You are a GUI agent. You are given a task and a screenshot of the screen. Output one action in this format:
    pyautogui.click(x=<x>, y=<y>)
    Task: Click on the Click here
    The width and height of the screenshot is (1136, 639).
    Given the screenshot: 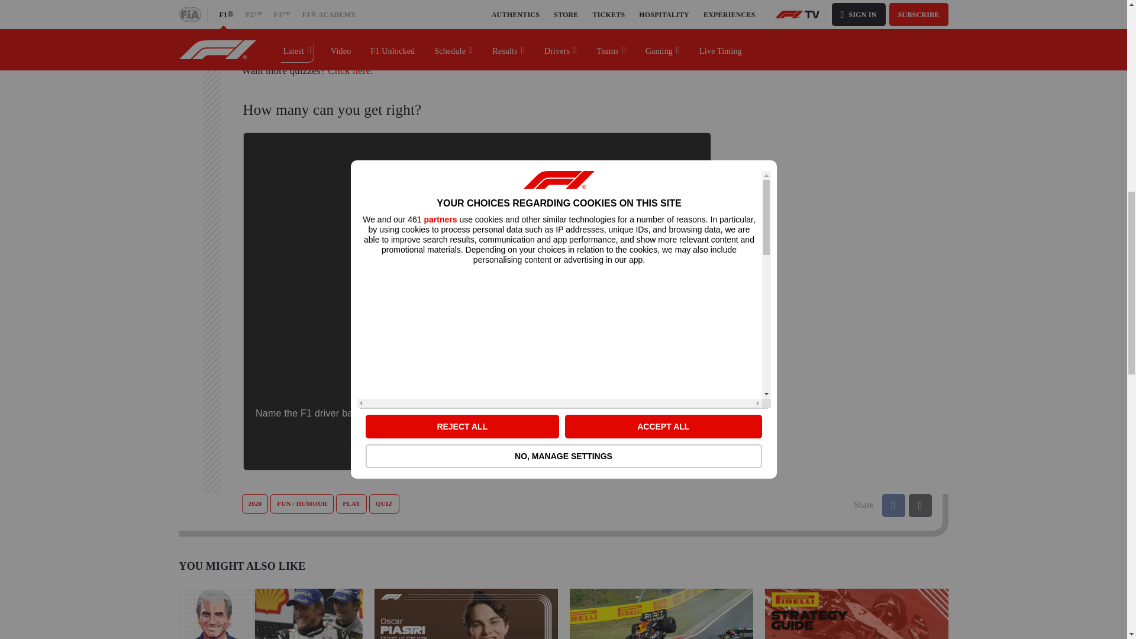 What is the action you would take?
    pyautogui.click(x=349, y=70)
    